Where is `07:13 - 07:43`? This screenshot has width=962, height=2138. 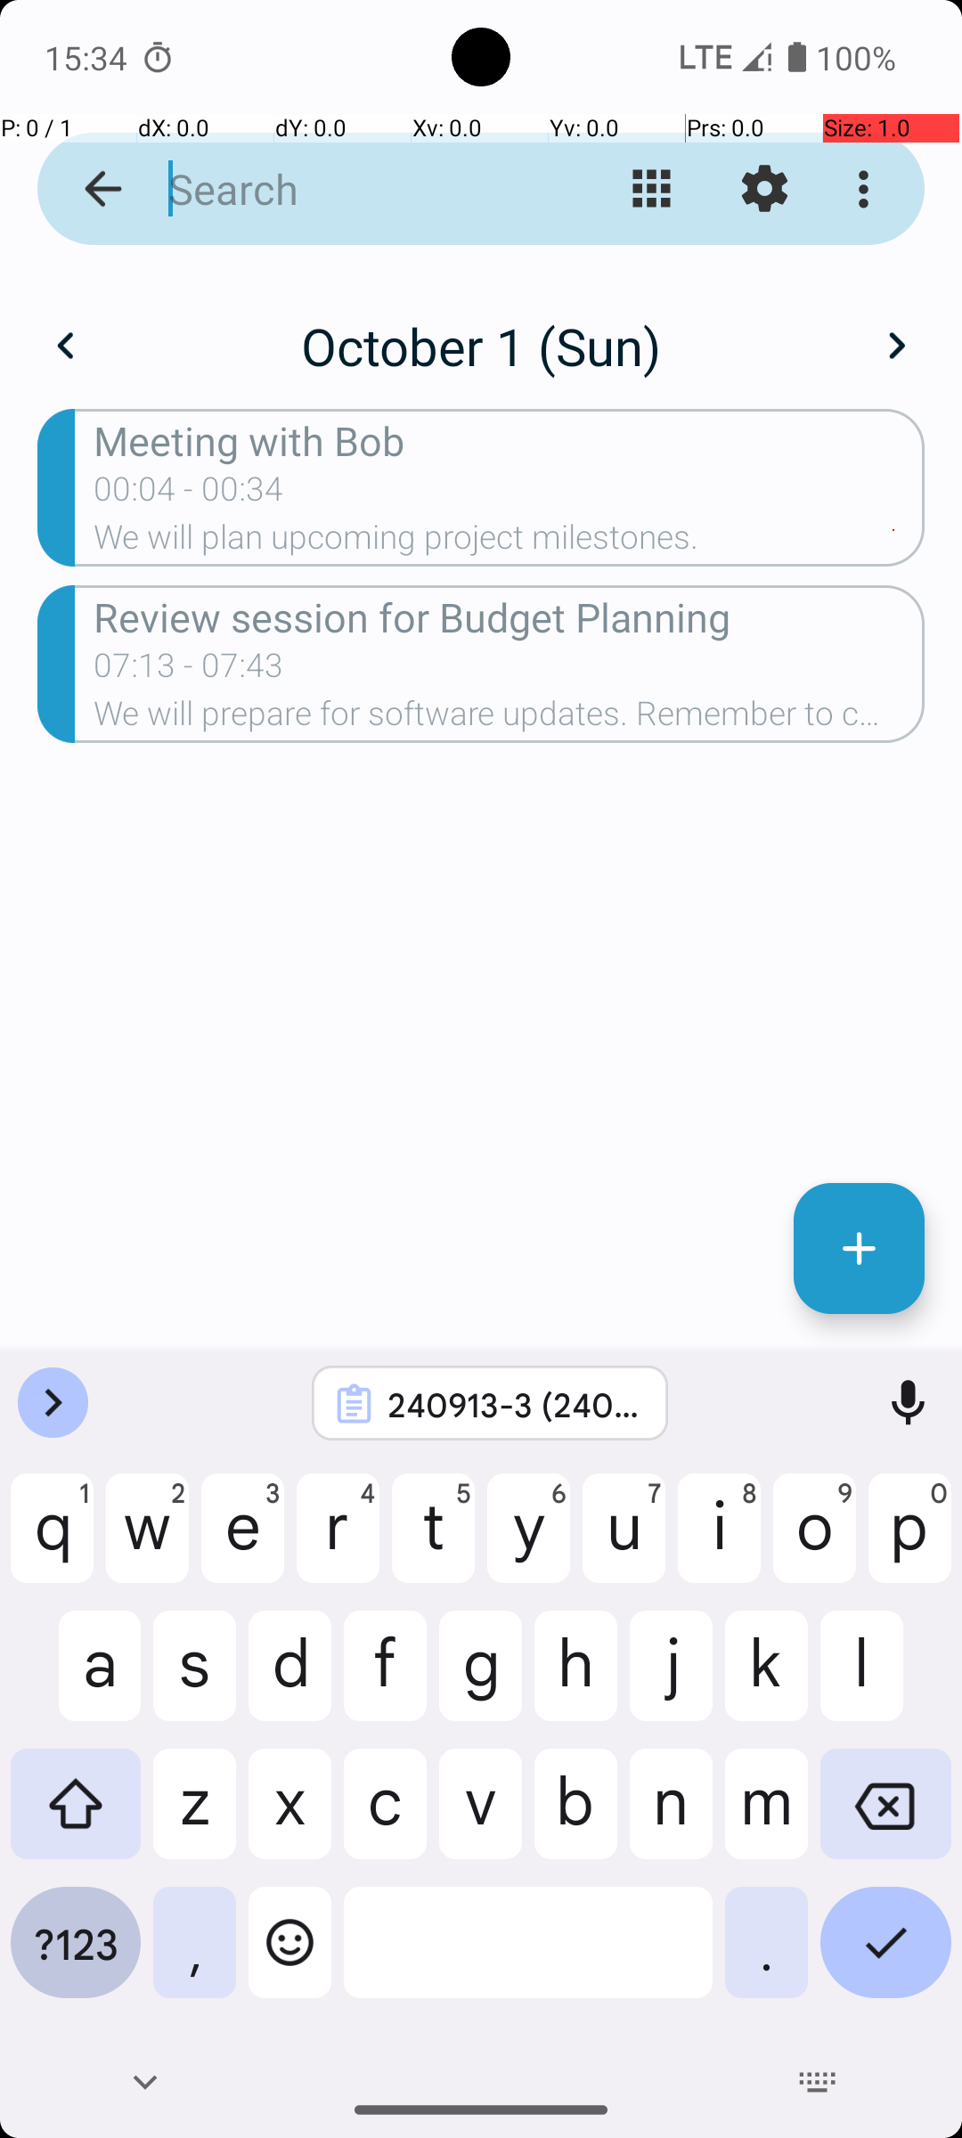
07:13 - 07:43 is located at coordinates (189, 671).